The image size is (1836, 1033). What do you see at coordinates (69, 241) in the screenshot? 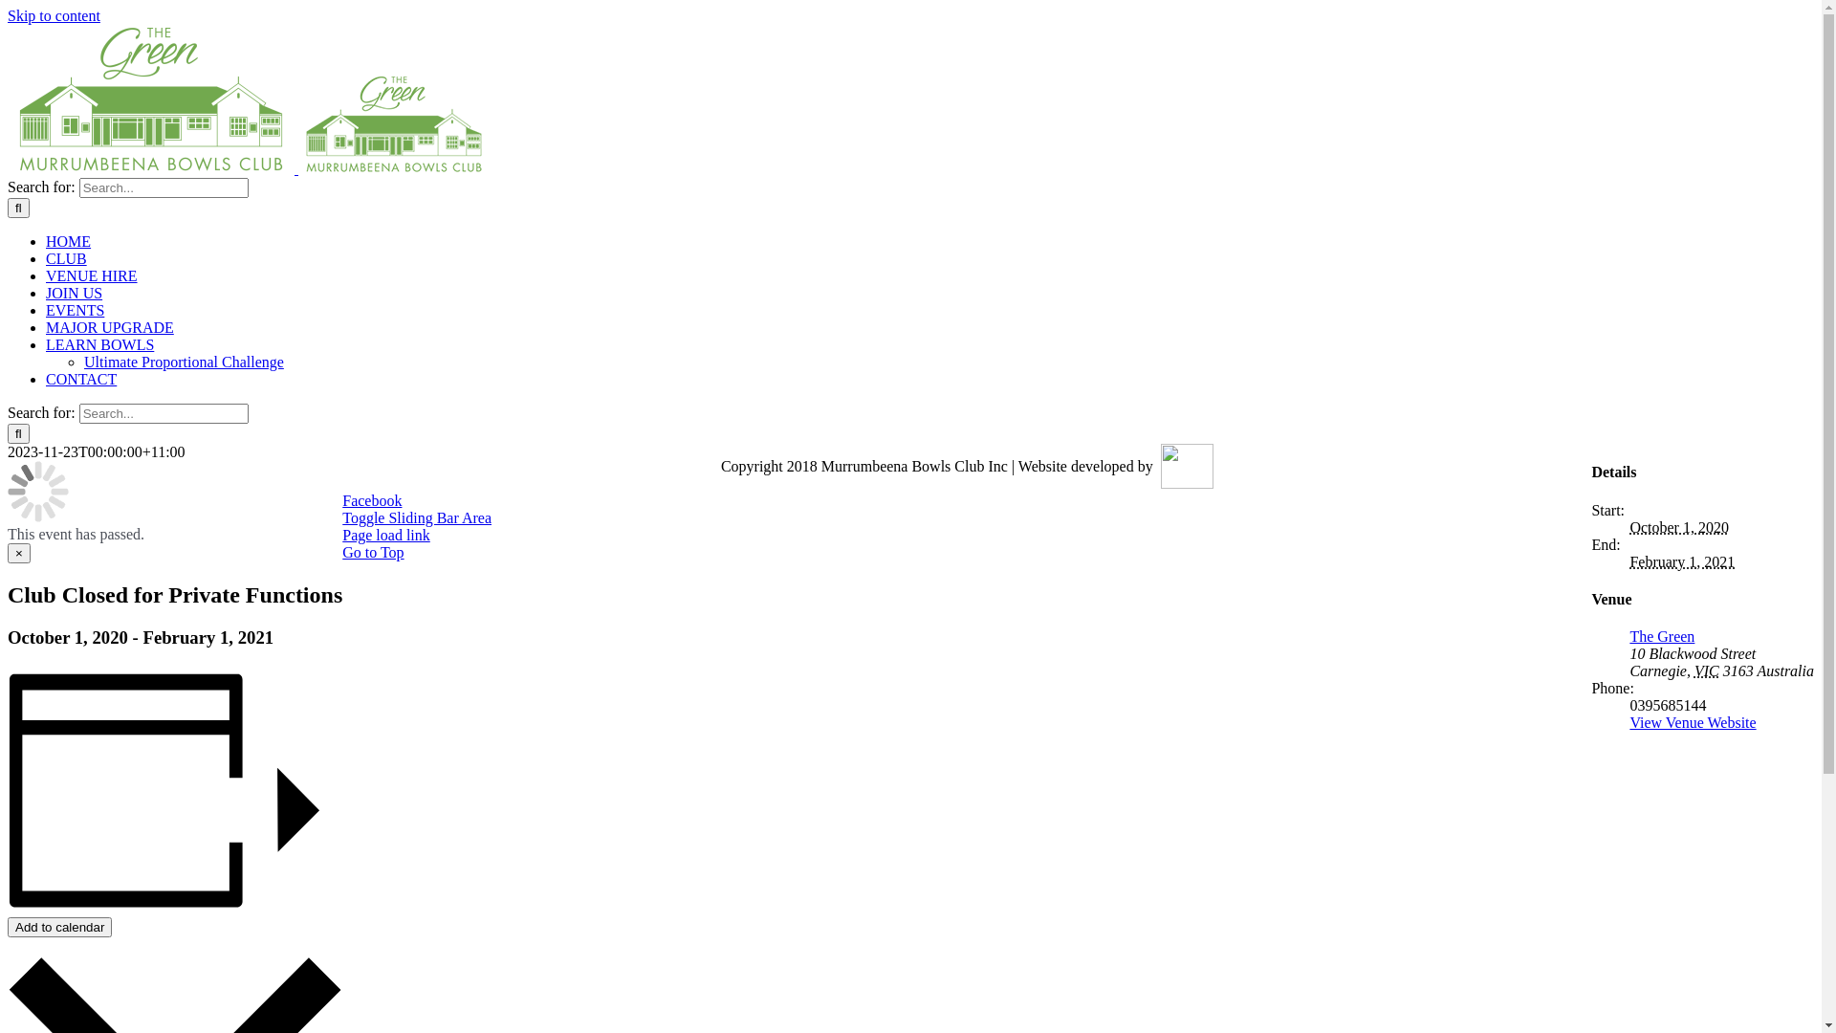
I see `HOME` at bounding box center [69, 241].